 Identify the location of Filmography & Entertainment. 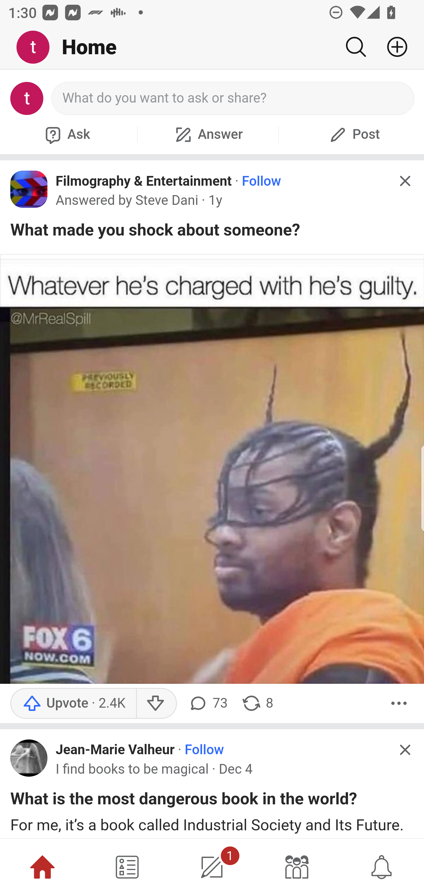
(144, 181).